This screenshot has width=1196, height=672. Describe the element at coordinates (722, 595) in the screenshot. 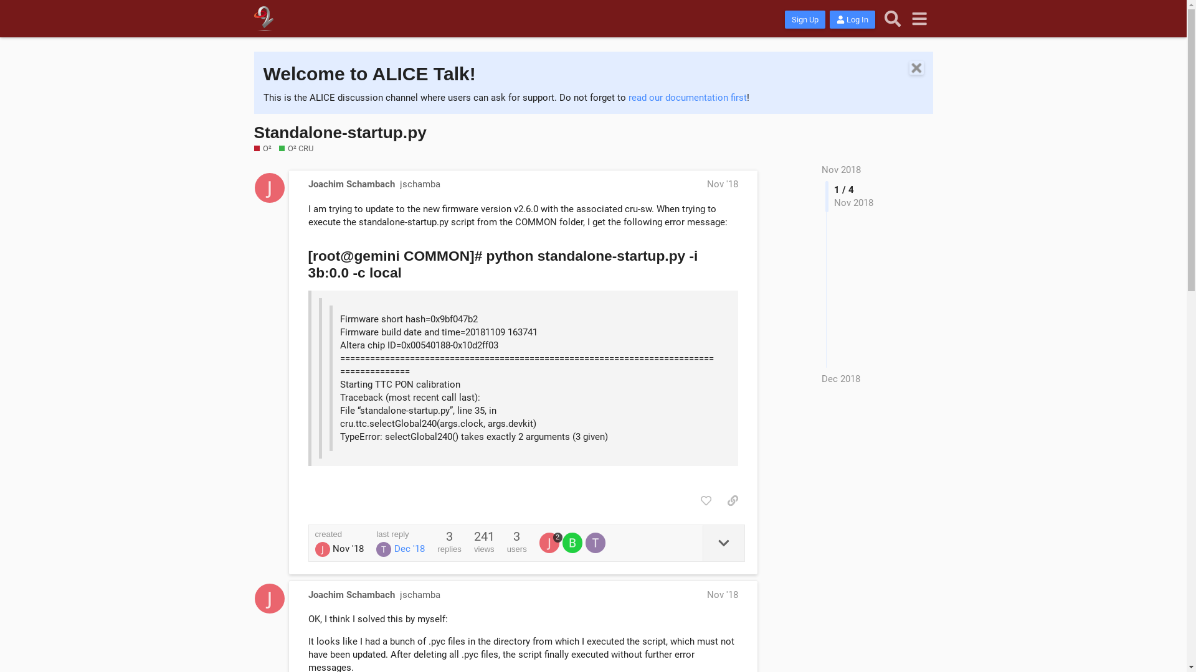

I see `Nov '18` at that location.